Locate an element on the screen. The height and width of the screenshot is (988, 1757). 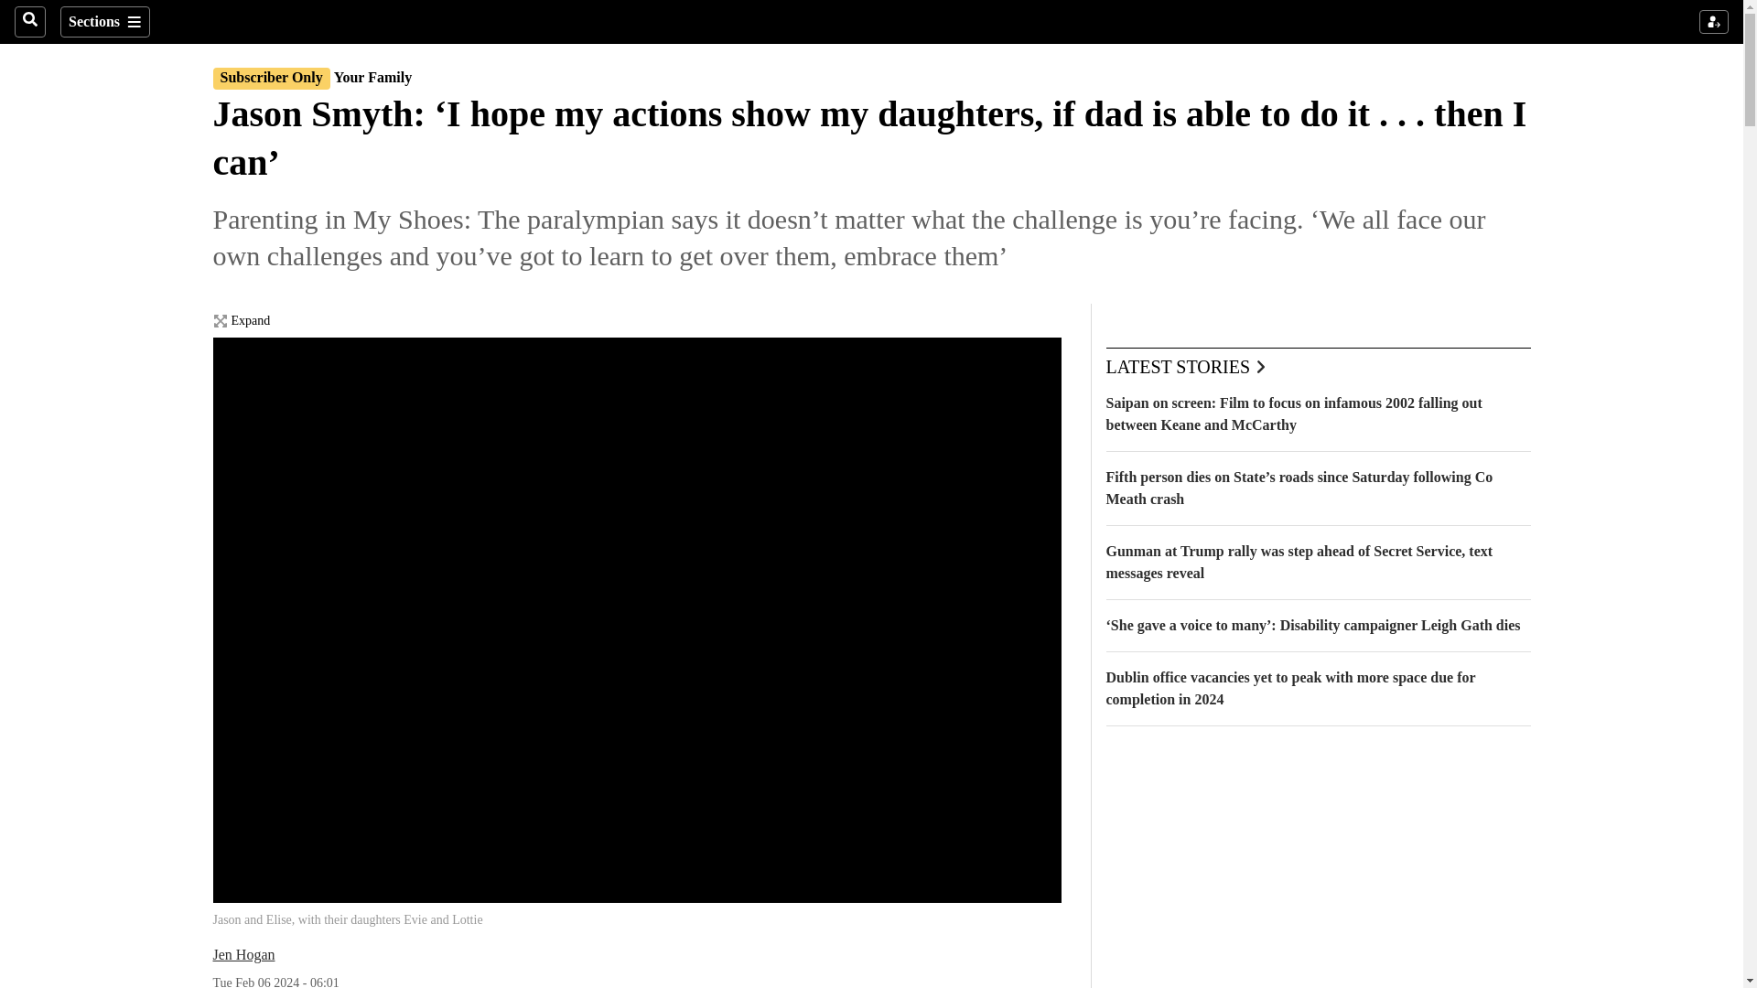
Sections is located at coordinates (104, 22).